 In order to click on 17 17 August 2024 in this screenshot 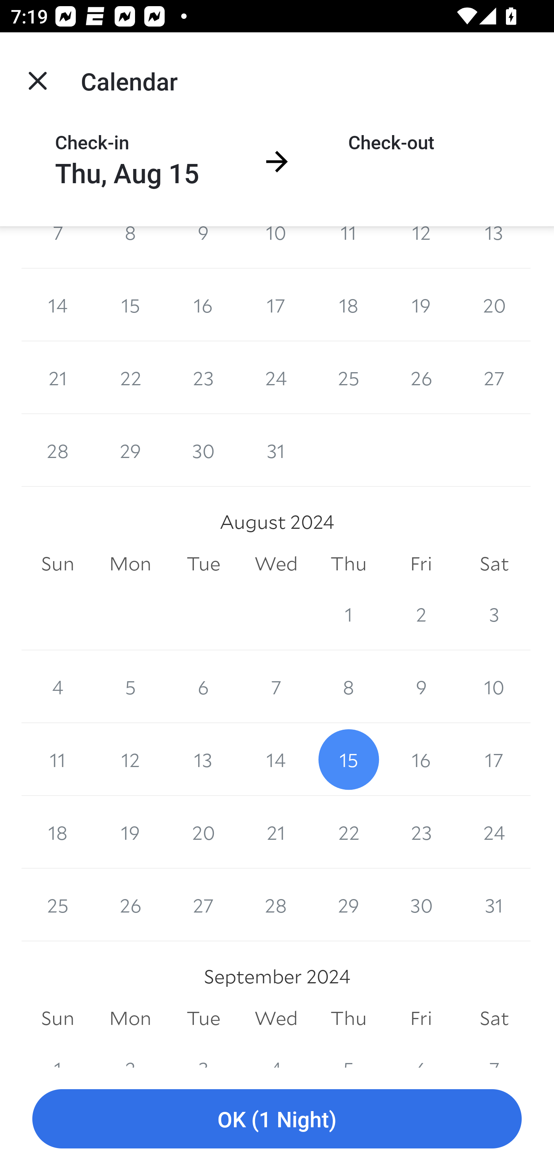, I will do `click(494, 759)`.